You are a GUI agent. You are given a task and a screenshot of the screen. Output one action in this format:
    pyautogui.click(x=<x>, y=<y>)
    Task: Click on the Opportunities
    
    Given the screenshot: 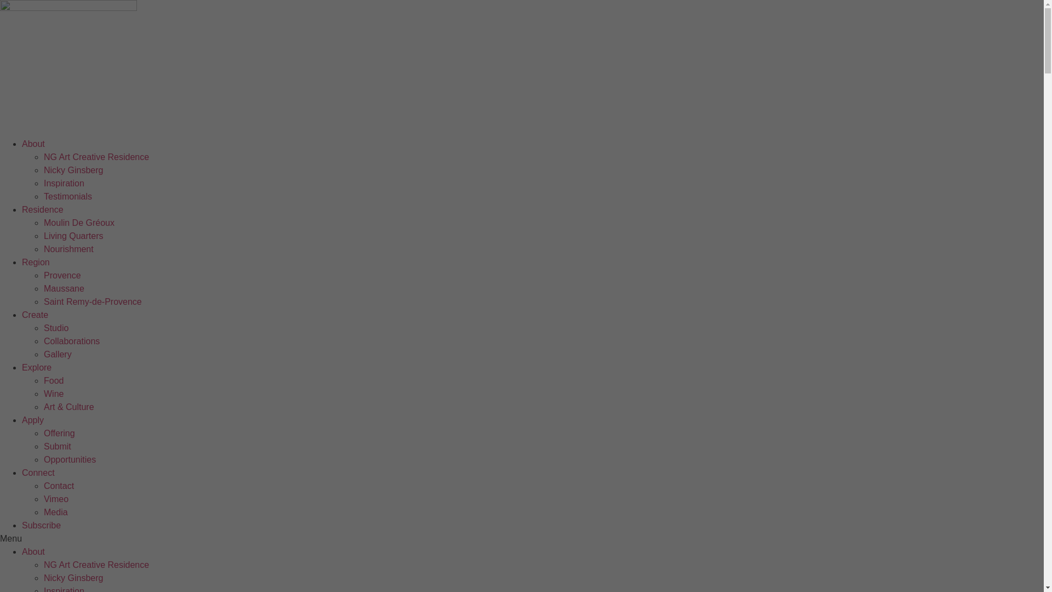 What is the action you would take?
    pyautogui.click(x=70, y=459)
    